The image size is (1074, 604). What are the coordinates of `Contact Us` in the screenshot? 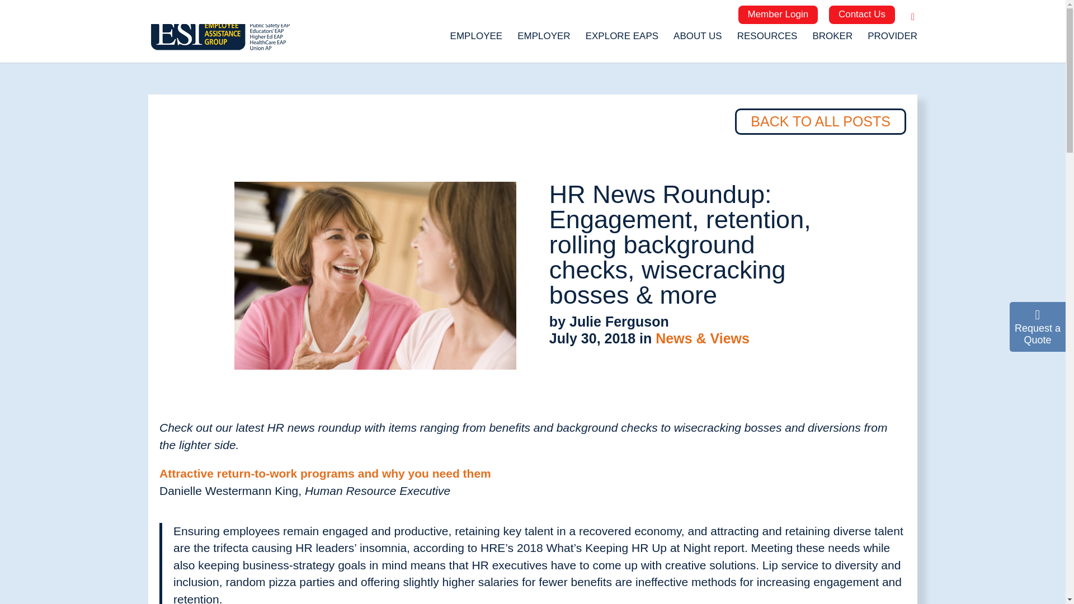 It's located at (861, 15).